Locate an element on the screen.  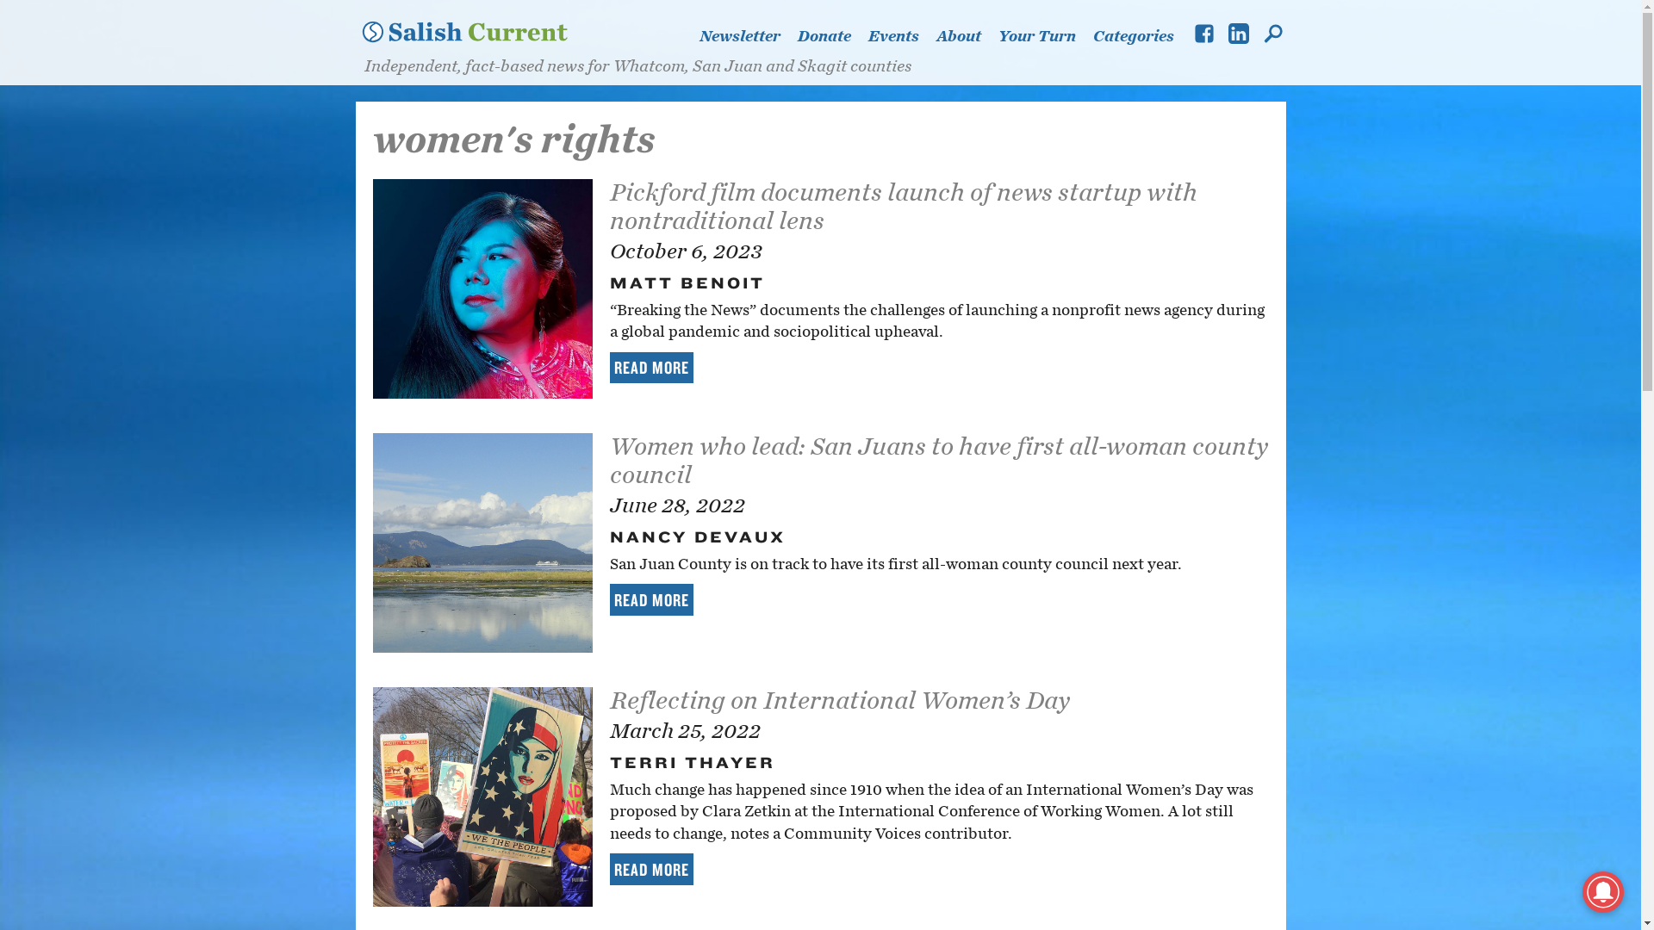
Events is located at coordinates (902, 36).